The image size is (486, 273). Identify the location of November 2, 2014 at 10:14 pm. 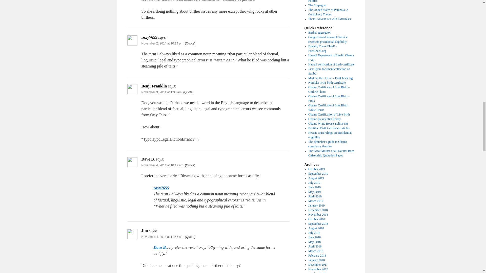
(162, 43).